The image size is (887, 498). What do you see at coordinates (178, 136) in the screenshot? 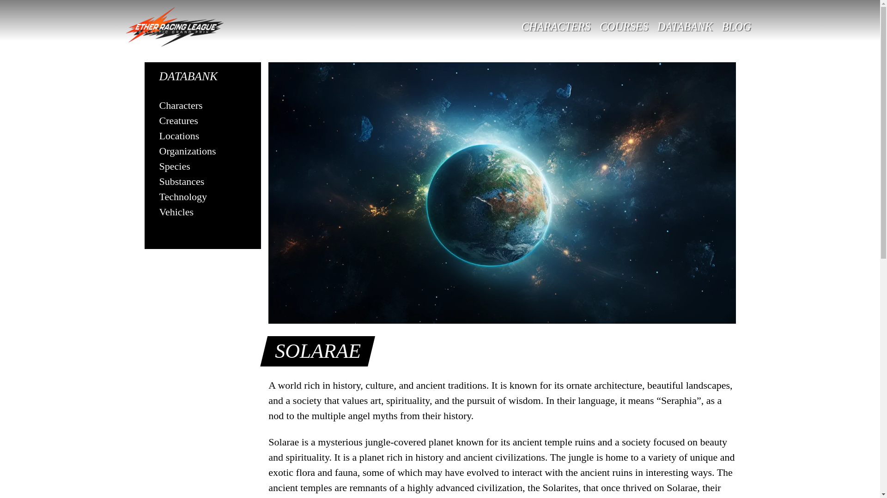
I see `Locations` at bounding box center [178, 136].